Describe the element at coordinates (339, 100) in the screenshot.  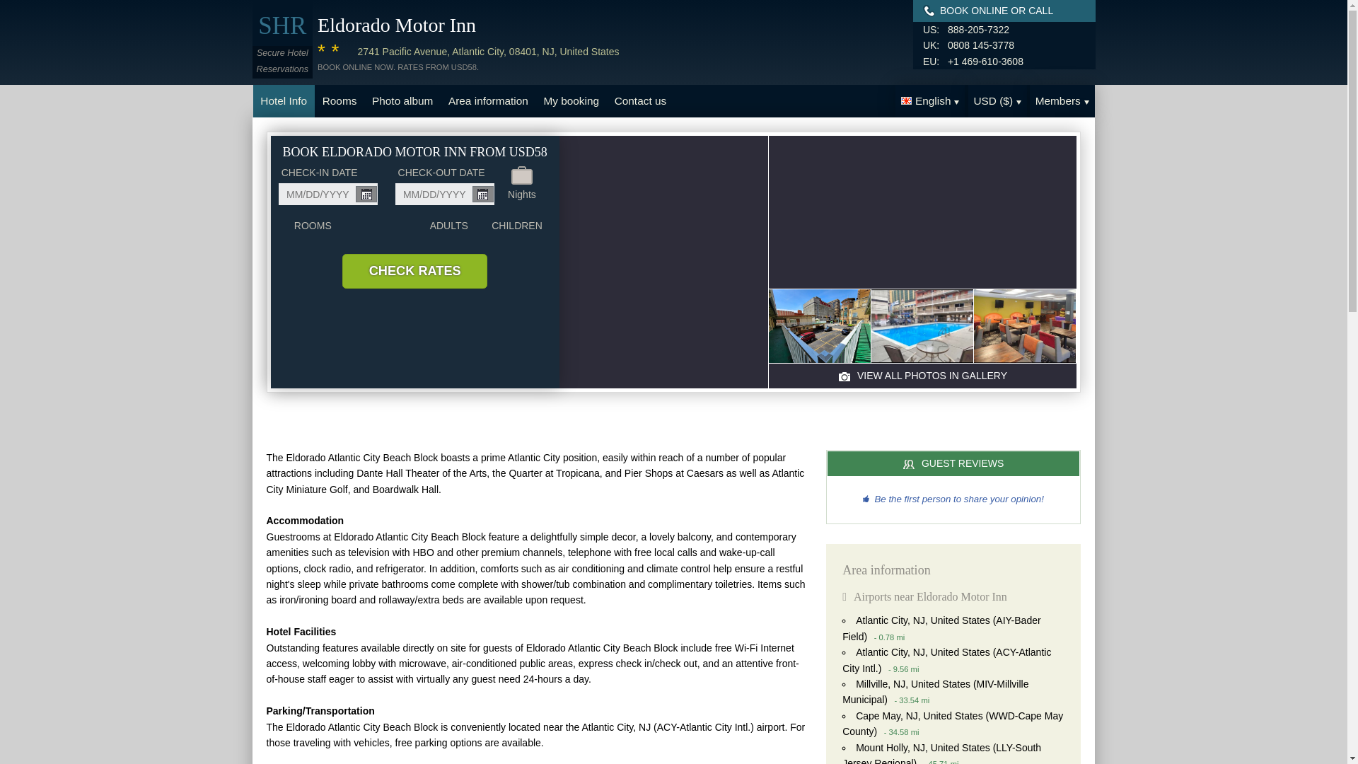
I see `Rooms` at that location.